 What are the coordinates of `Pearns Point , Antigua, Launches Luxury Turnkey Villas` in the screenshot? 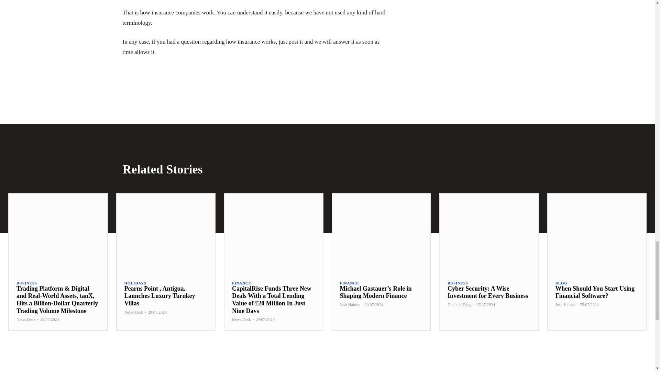 It's located at (160, 296).